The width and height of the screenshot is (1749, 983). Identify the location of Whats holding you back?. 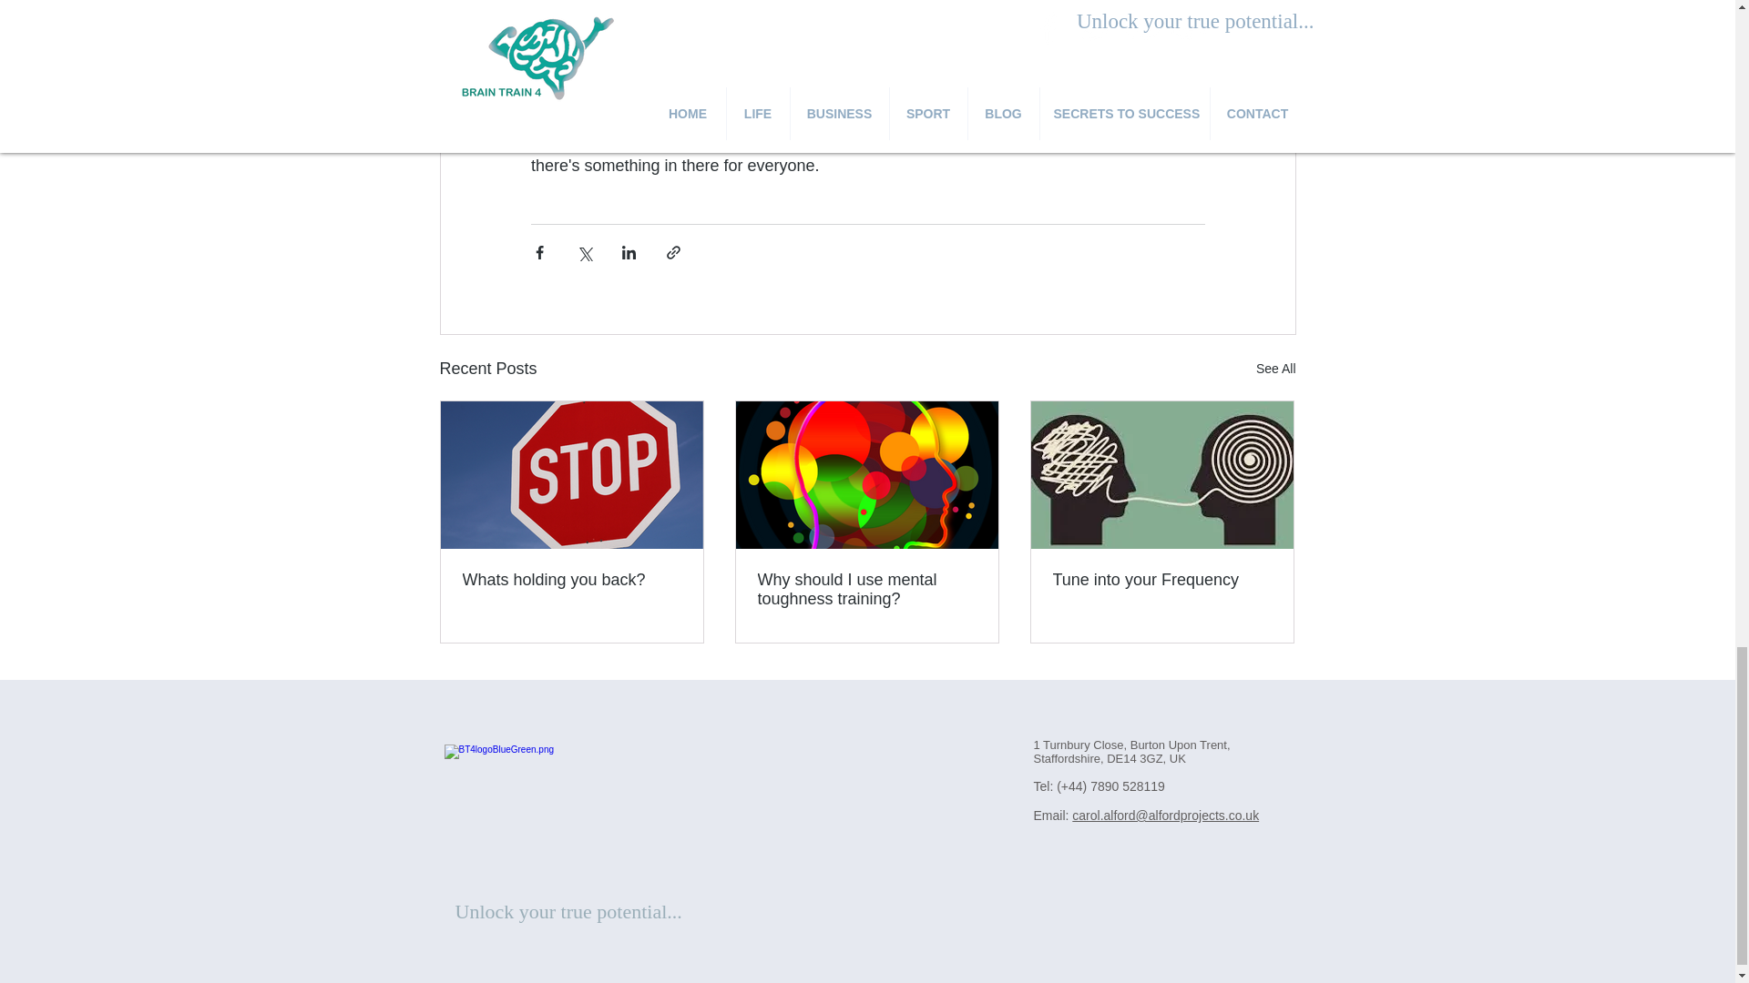
(572, 581).